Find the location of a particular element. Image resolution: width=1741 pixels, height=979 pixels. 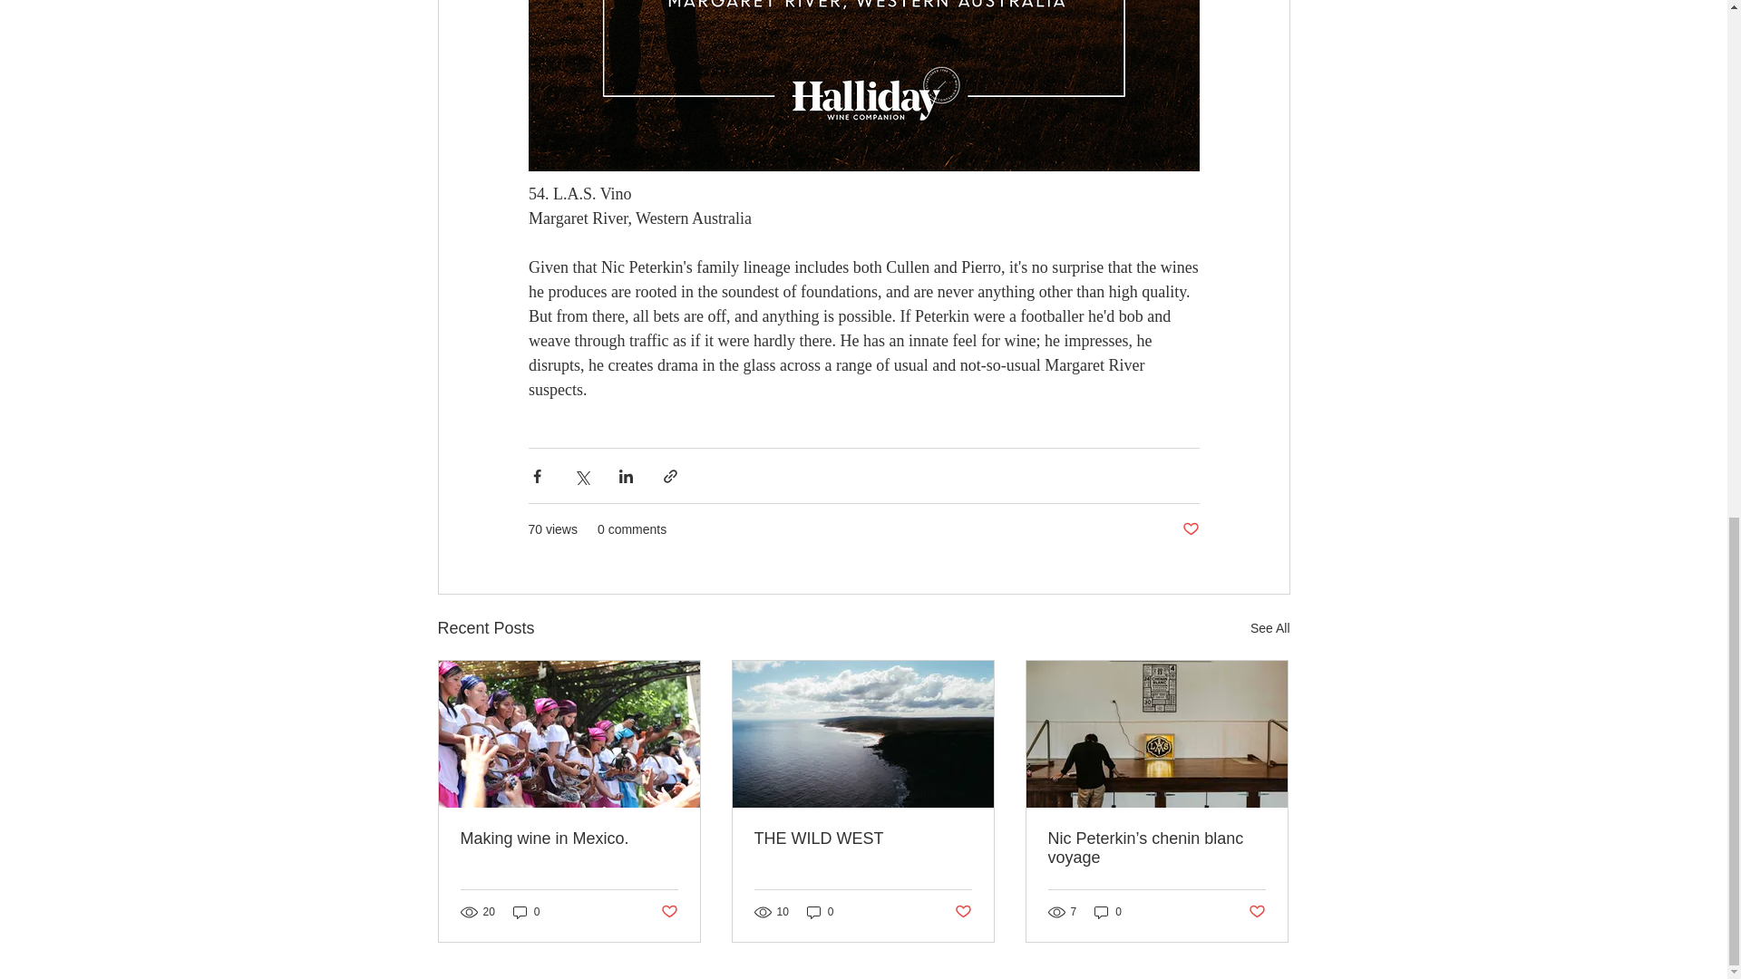

Post not marked as liked is located at coordinates (1257, 912).